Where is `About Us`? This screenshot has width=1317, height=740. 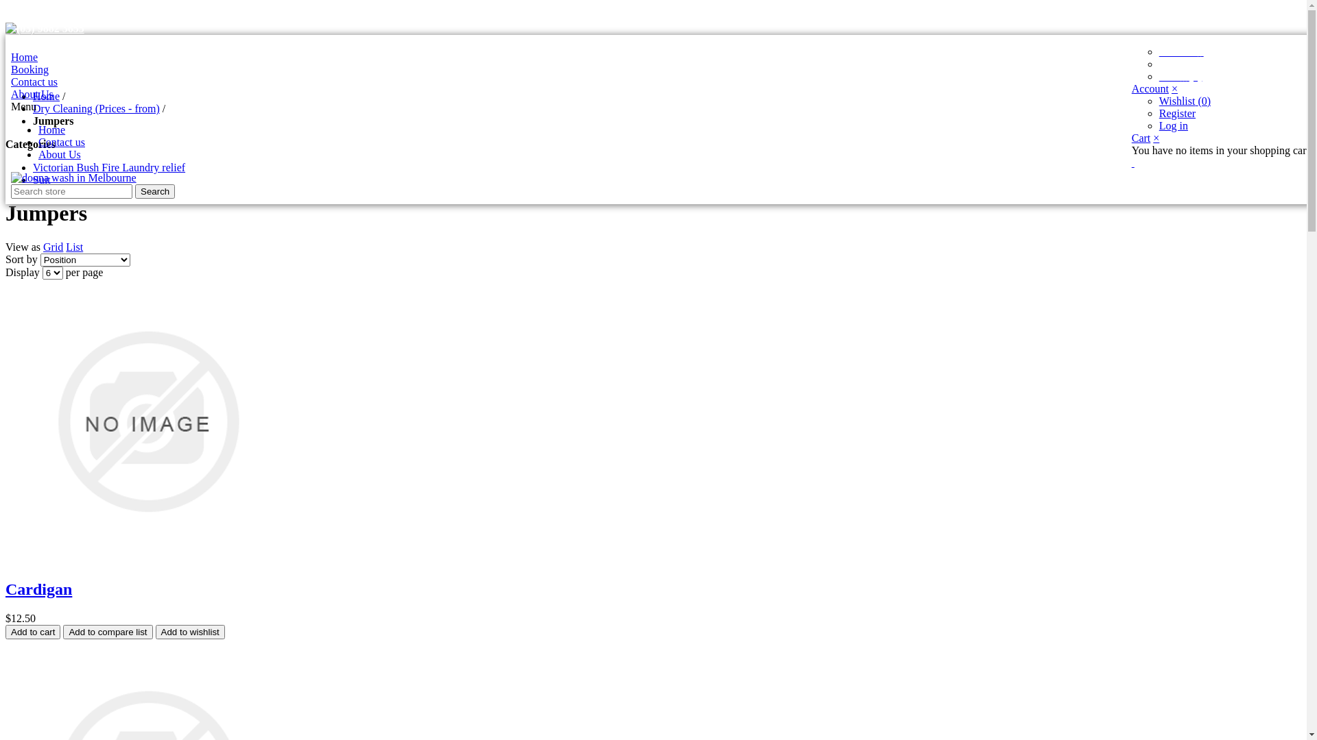 About Us is located at coordinates (60, 155).